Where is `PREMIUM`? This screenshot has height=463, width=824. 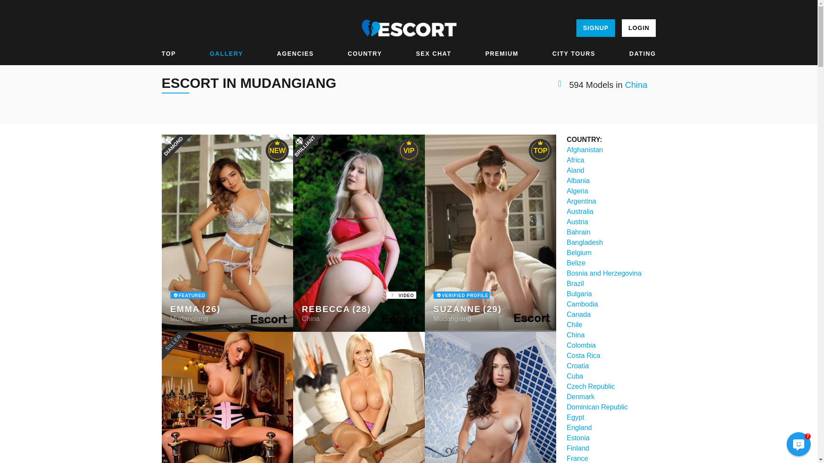
PREMIUM is located at coordinates (501, 54).